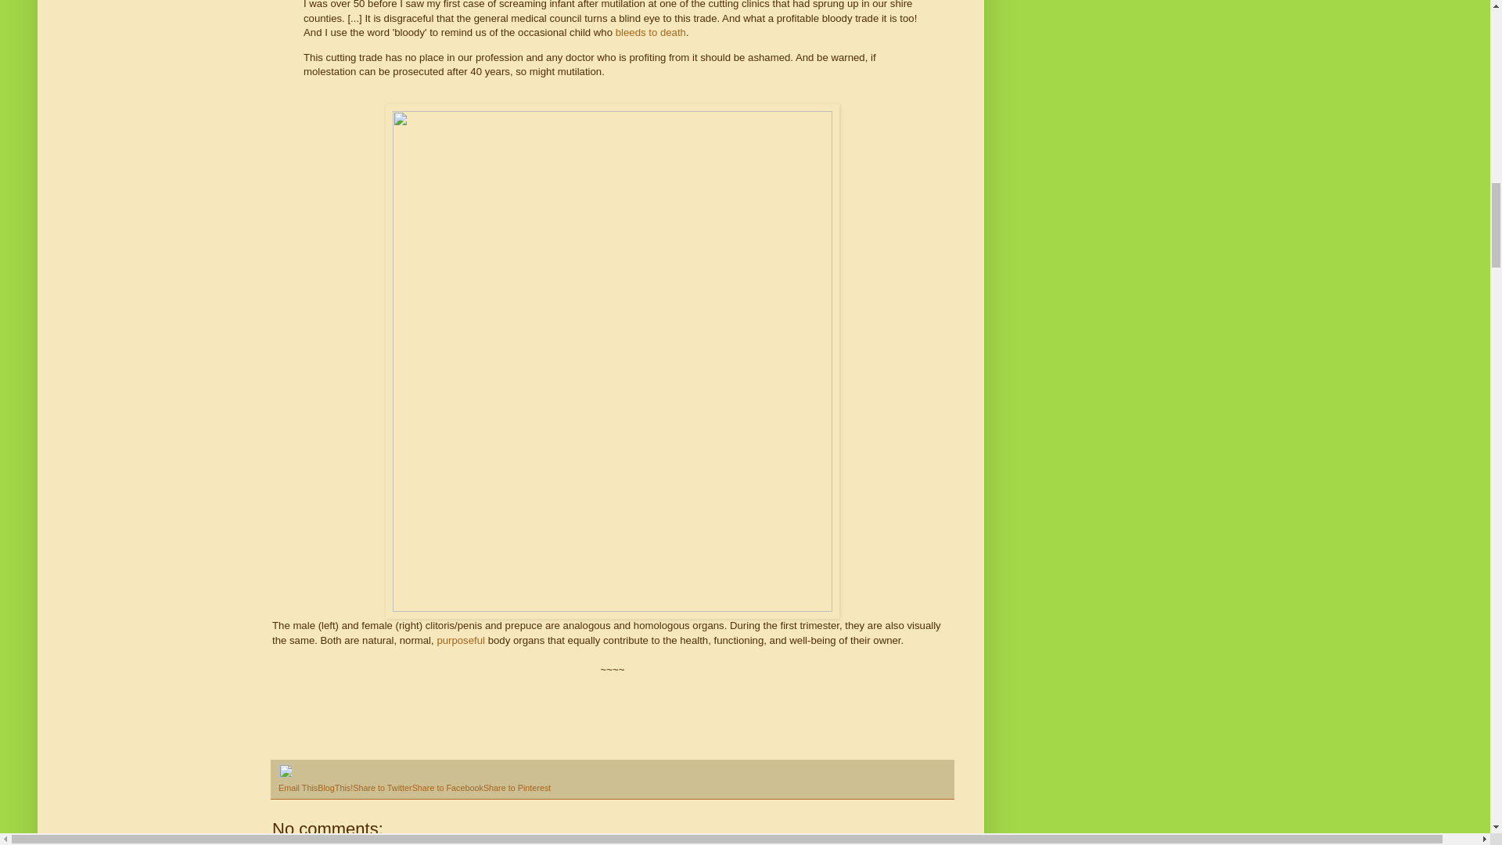 Image resolution: width=1502 pixels, height=845 pixels. Describe the element at coordinates (382, 788) in the screenshot. I see `Share to Twitter` at that location.